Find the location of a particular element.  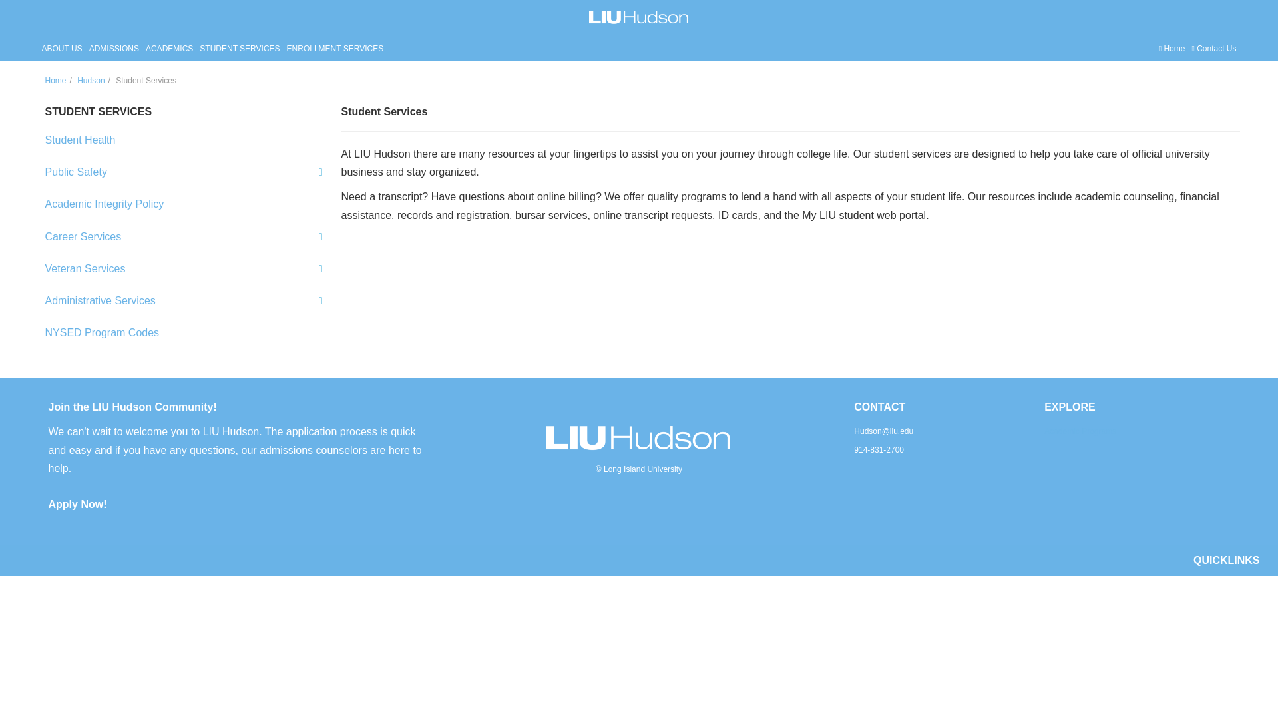

Hudson is located at coordinates (91, 81).